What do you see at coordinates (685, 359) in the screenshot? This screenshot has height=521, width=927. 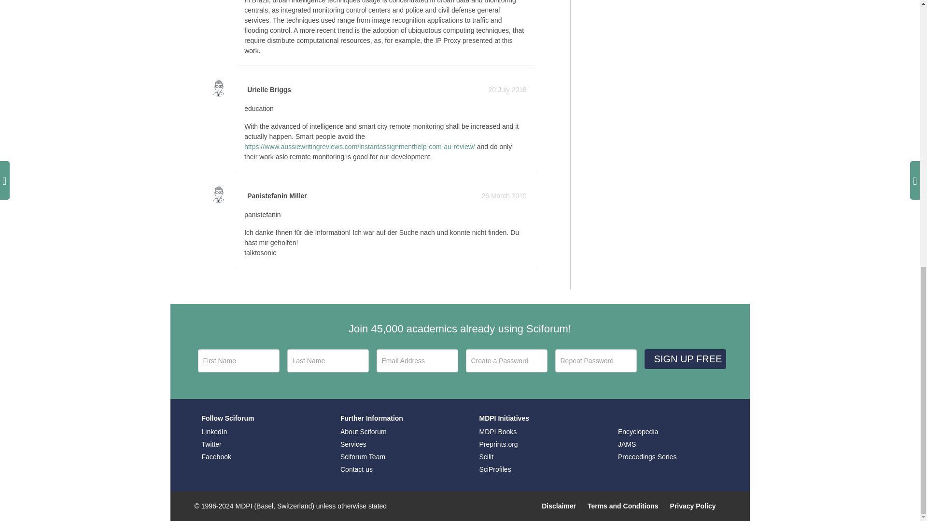 I see `Sign Up Free` at bounding box center [685, 359].